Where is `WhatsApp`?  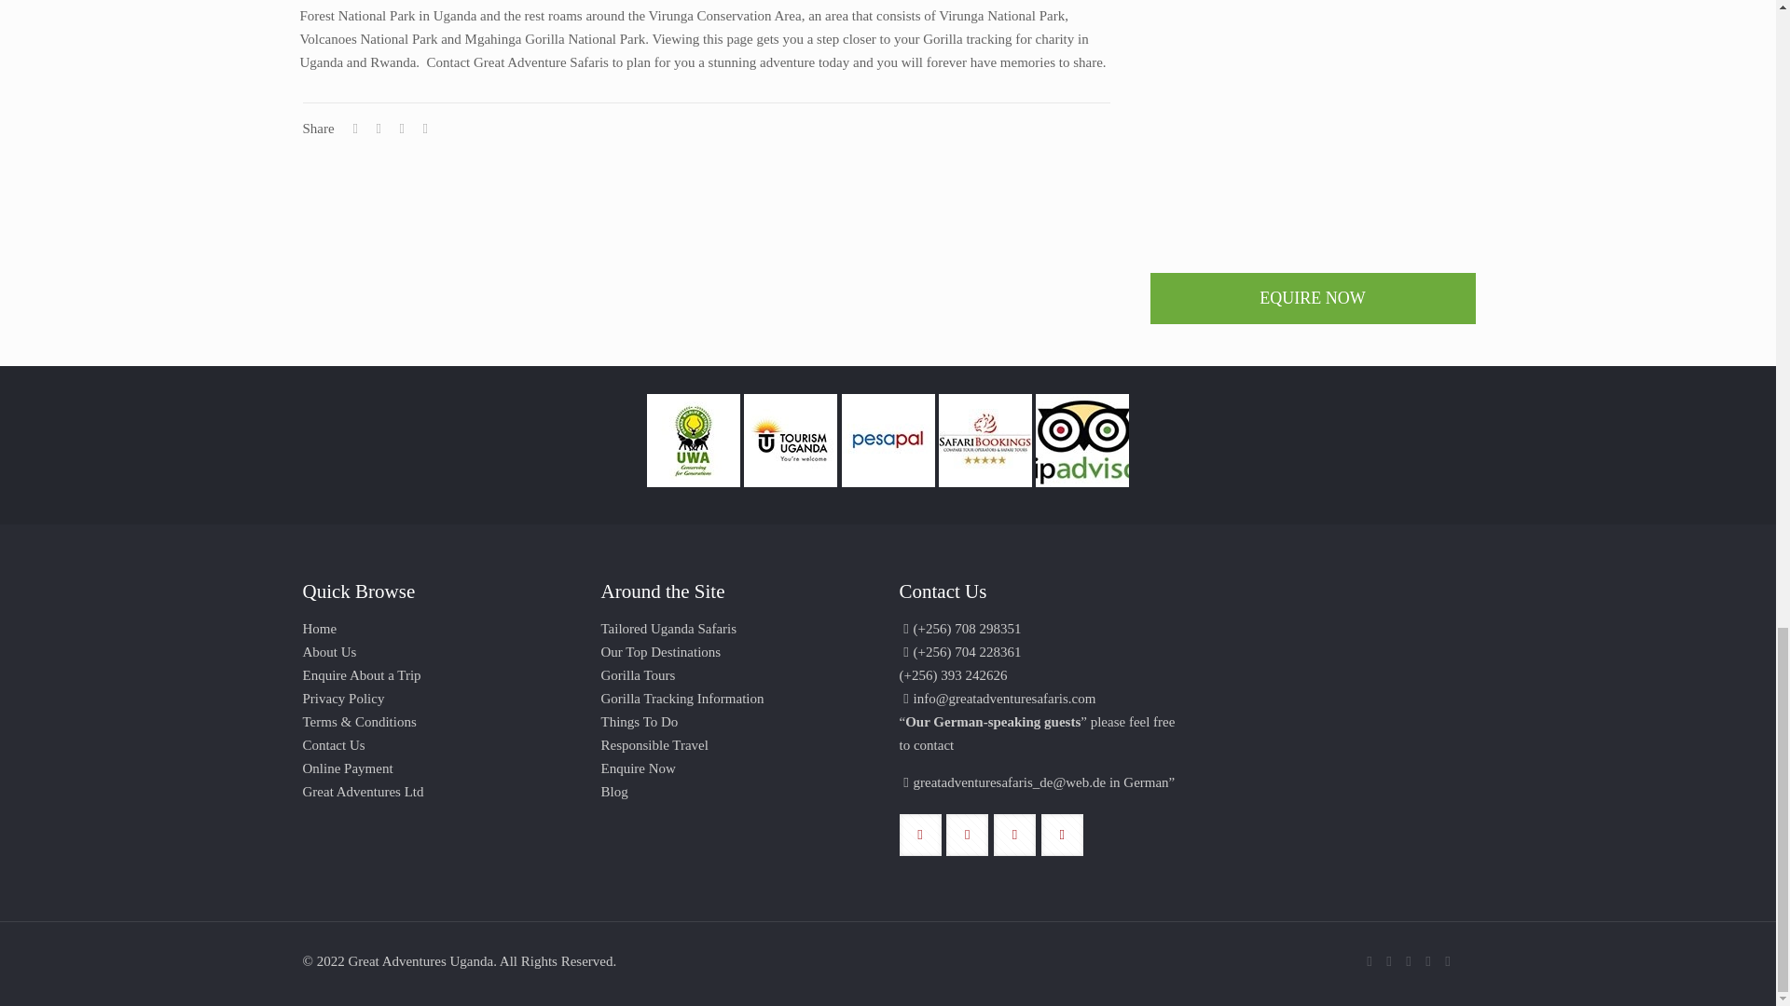 WhatsApp is located at coordinates (1369, 961).